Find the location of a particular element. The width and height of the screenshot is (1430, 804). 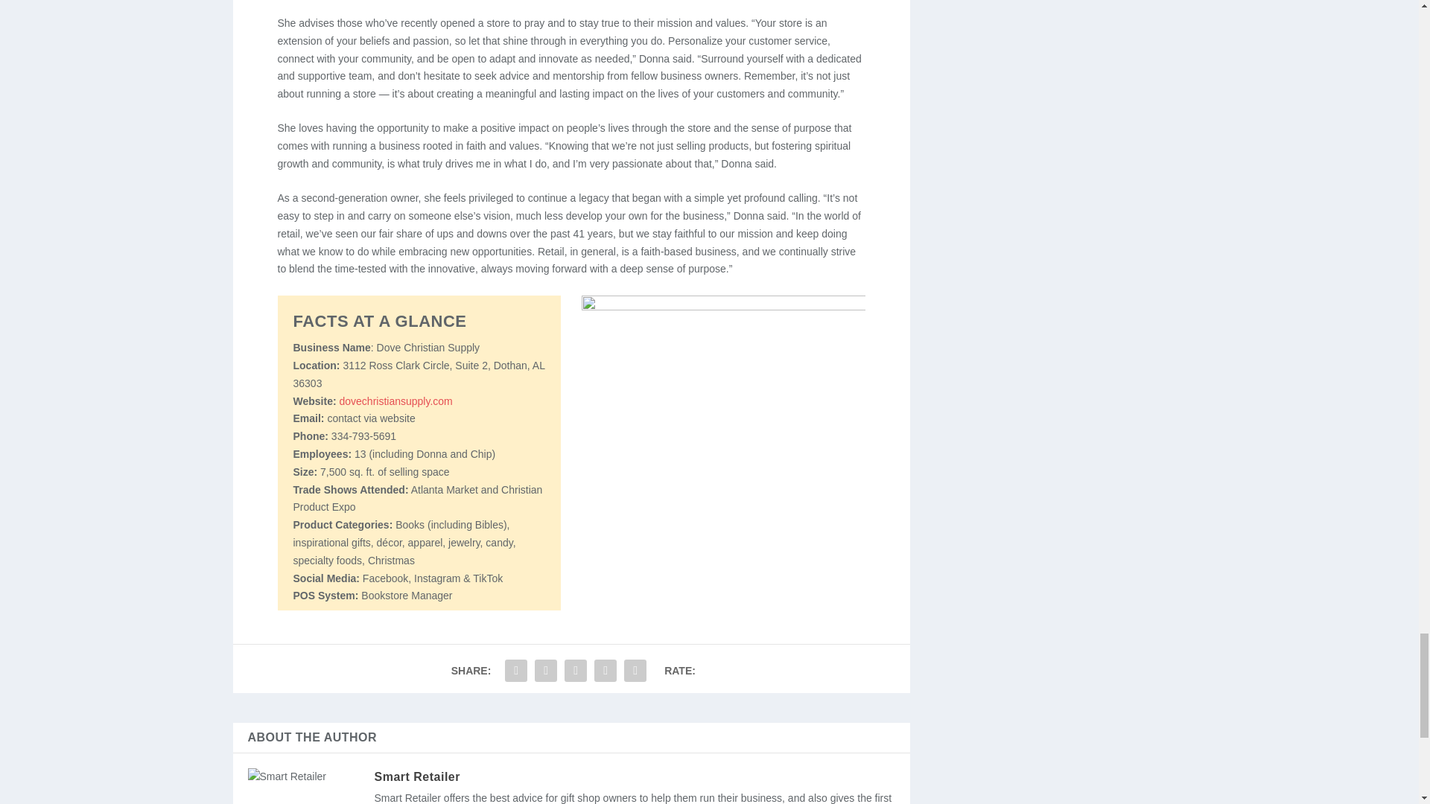

Share "Dove Christian Supply" via Facebook is located at coordinates (515, 671).